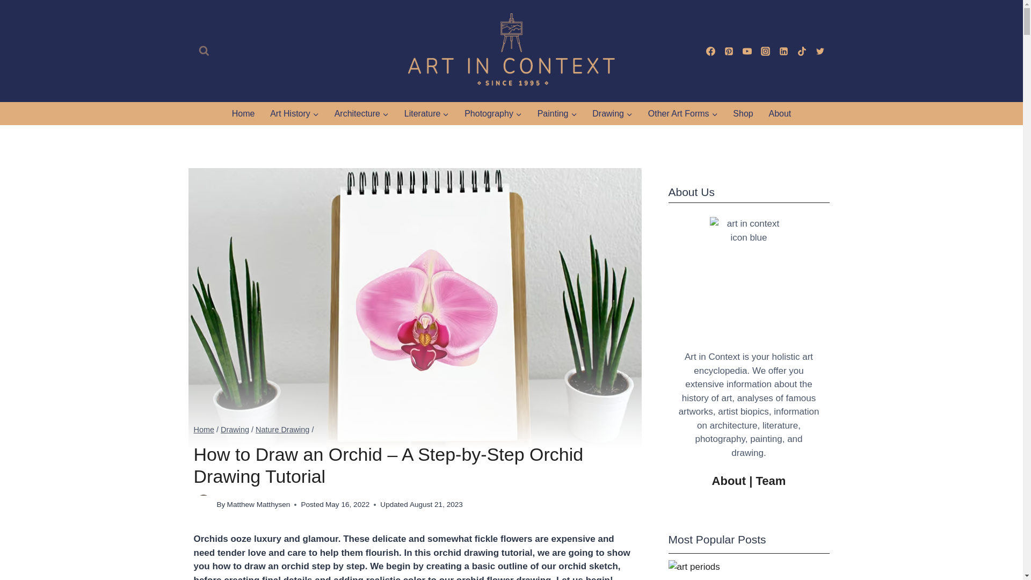  I want to click on Photography, so click(493, 114).